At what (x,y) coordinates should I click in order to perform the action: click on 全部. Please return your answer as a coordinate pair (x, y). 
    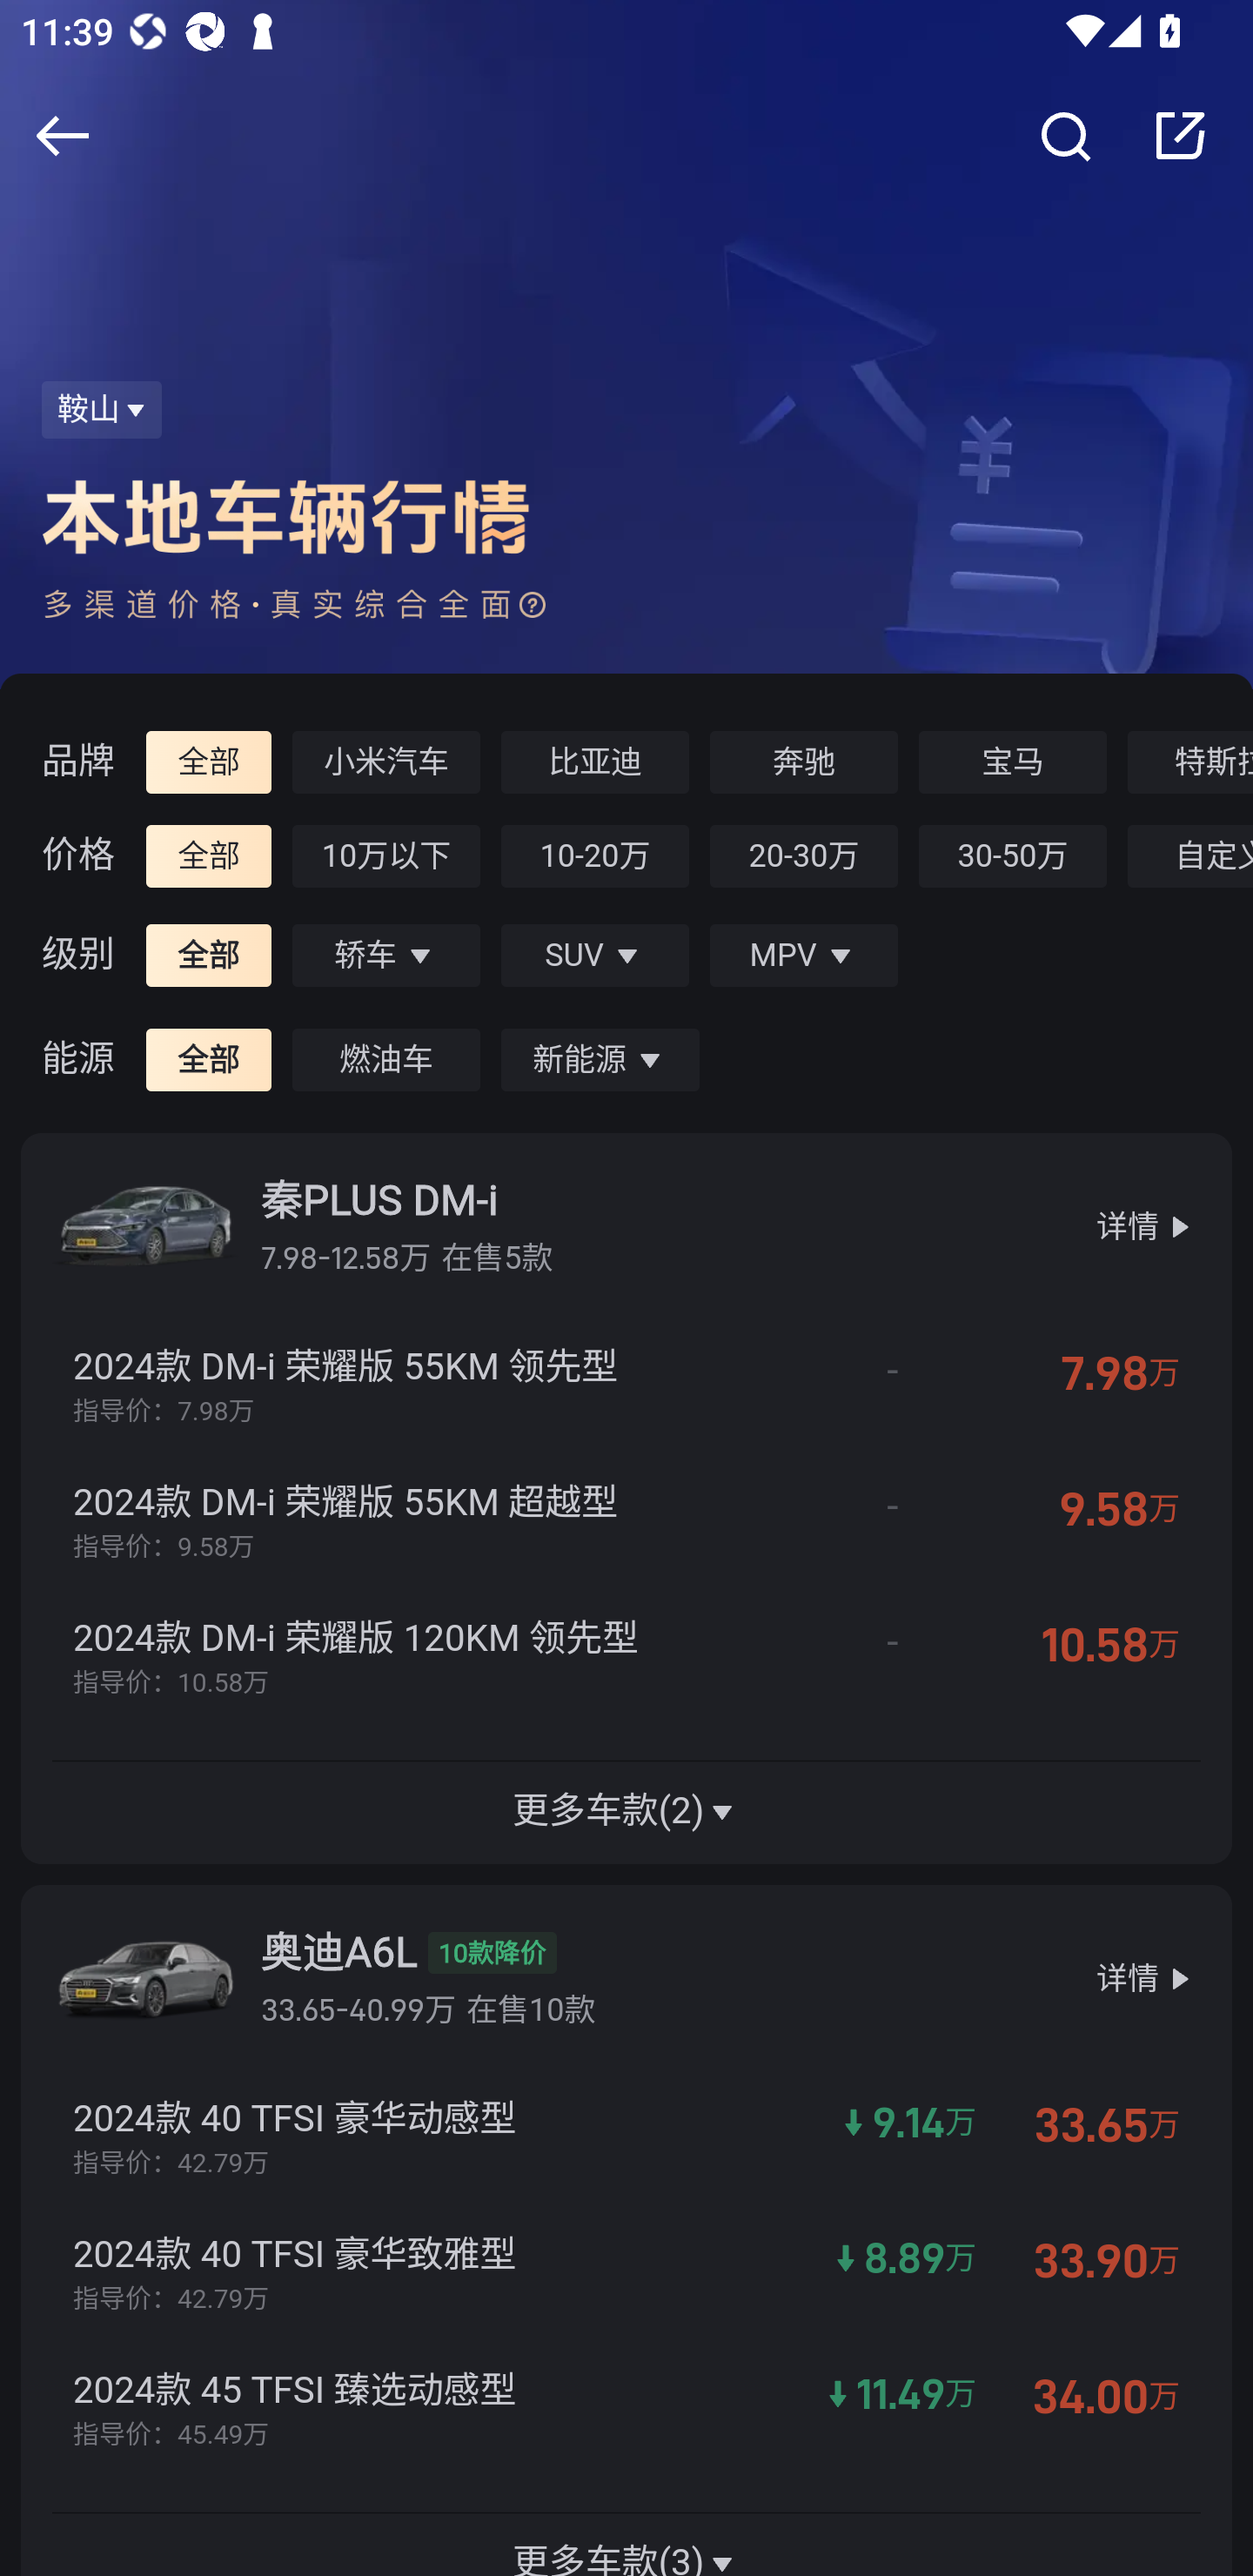
    Looking at the image, I should click on (211, 956).